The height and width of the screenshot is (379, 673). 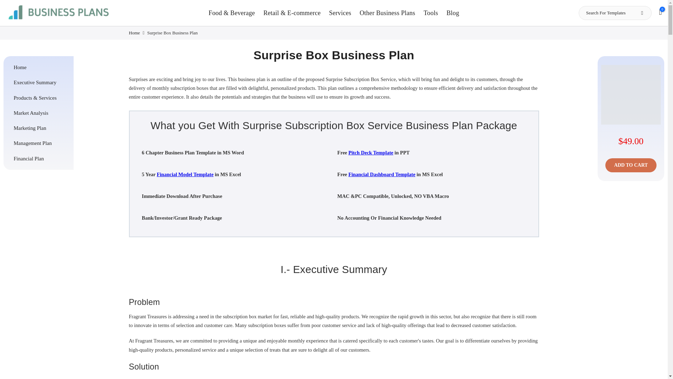 I want to click on Blog, so click(x=453, y=13).